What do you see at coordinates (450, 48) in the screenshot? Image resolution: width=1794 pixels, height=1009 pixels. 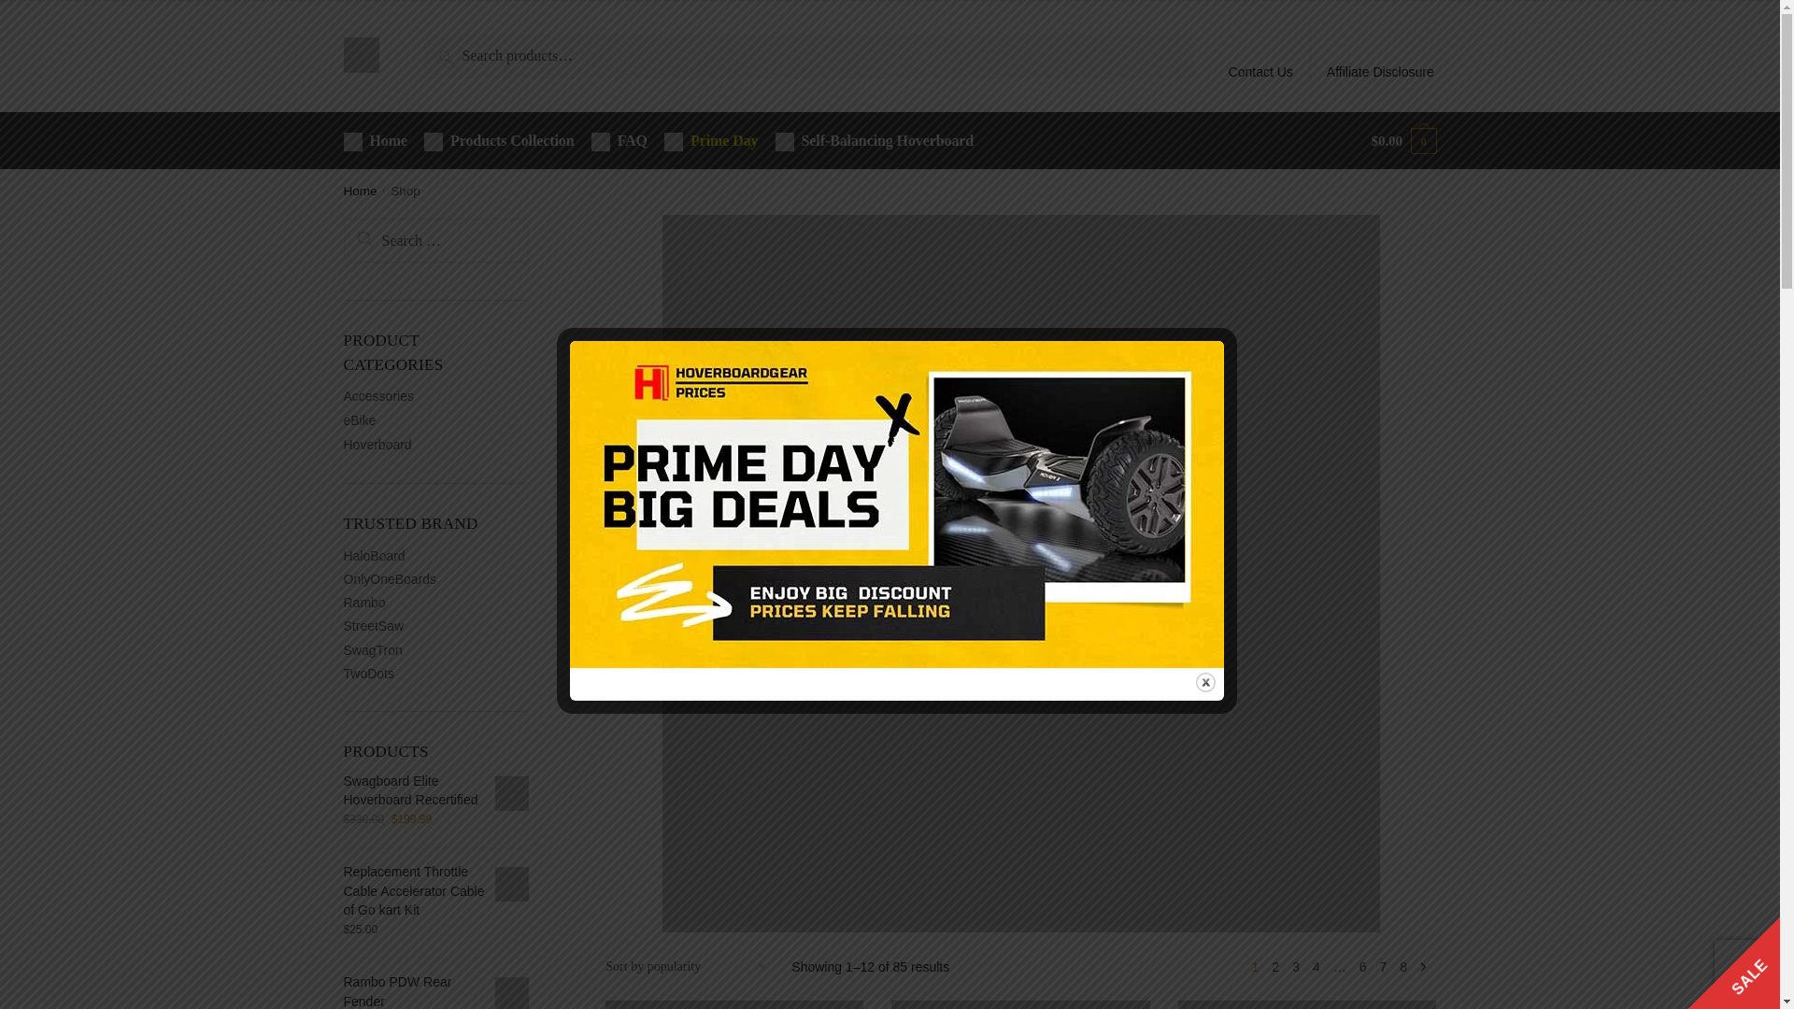 I see `Search` at bounding box center [450, 48].